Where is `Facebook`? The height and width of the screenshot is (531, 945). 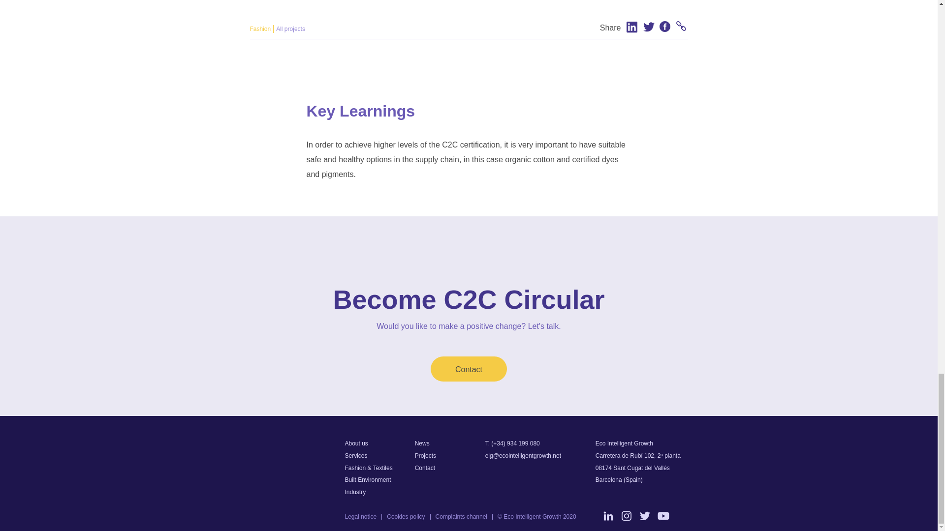
Facebook is located at coordinates (665, 27).